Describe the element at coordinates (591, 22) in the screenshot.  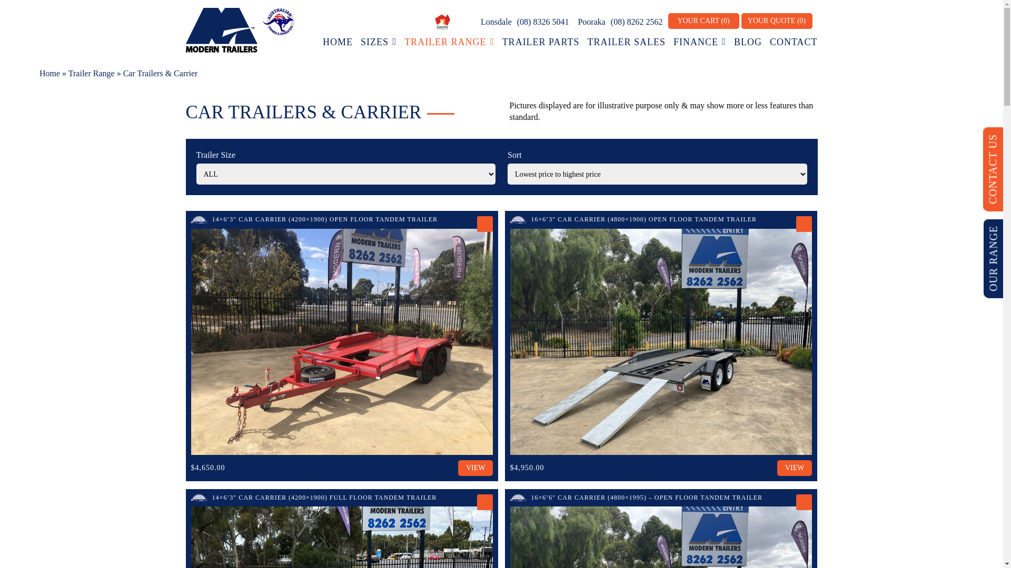
I see `Pooraka` at that location.